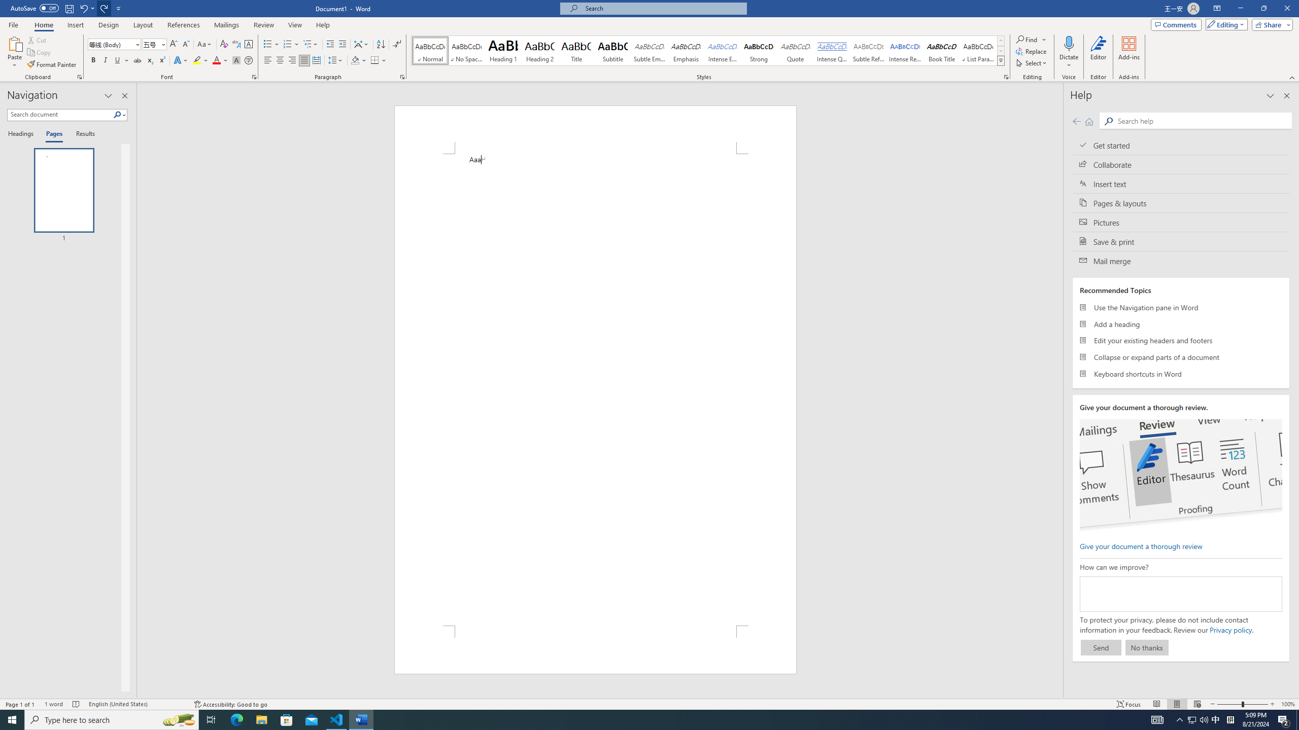 This screenshot has width=1299, height=730. I want to click on Print Layout, so click(1176, 704).